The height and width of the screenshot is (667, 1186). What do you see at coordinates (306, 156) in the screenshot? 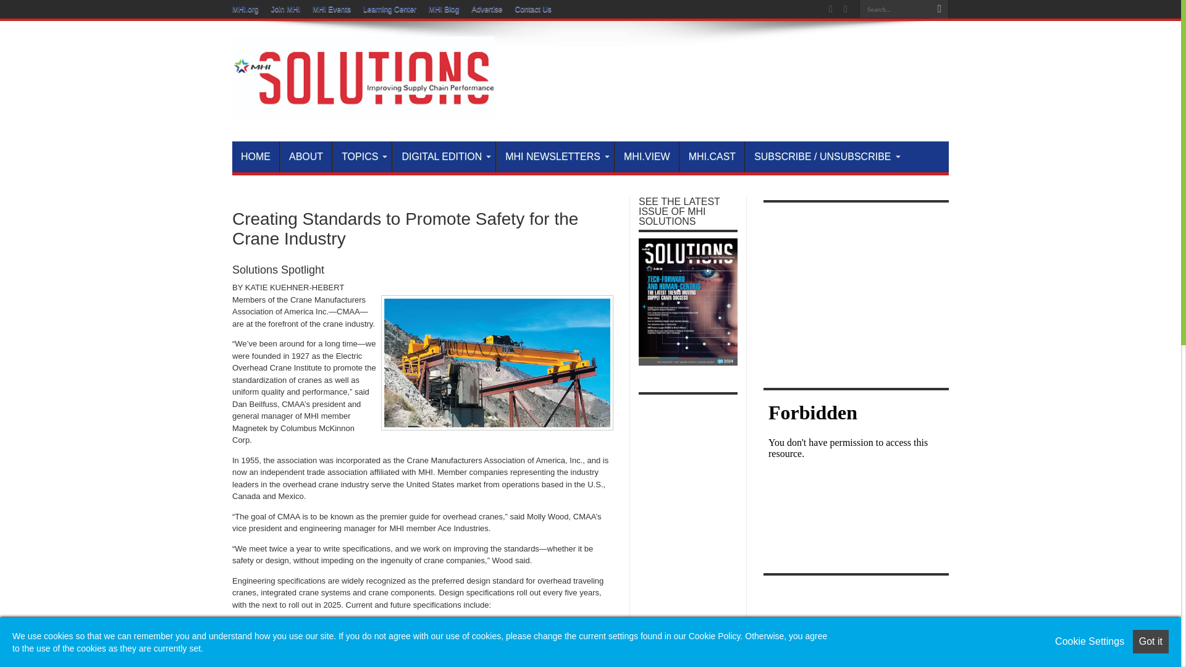
I see `ABOUT` at bounding box center [306, 156].